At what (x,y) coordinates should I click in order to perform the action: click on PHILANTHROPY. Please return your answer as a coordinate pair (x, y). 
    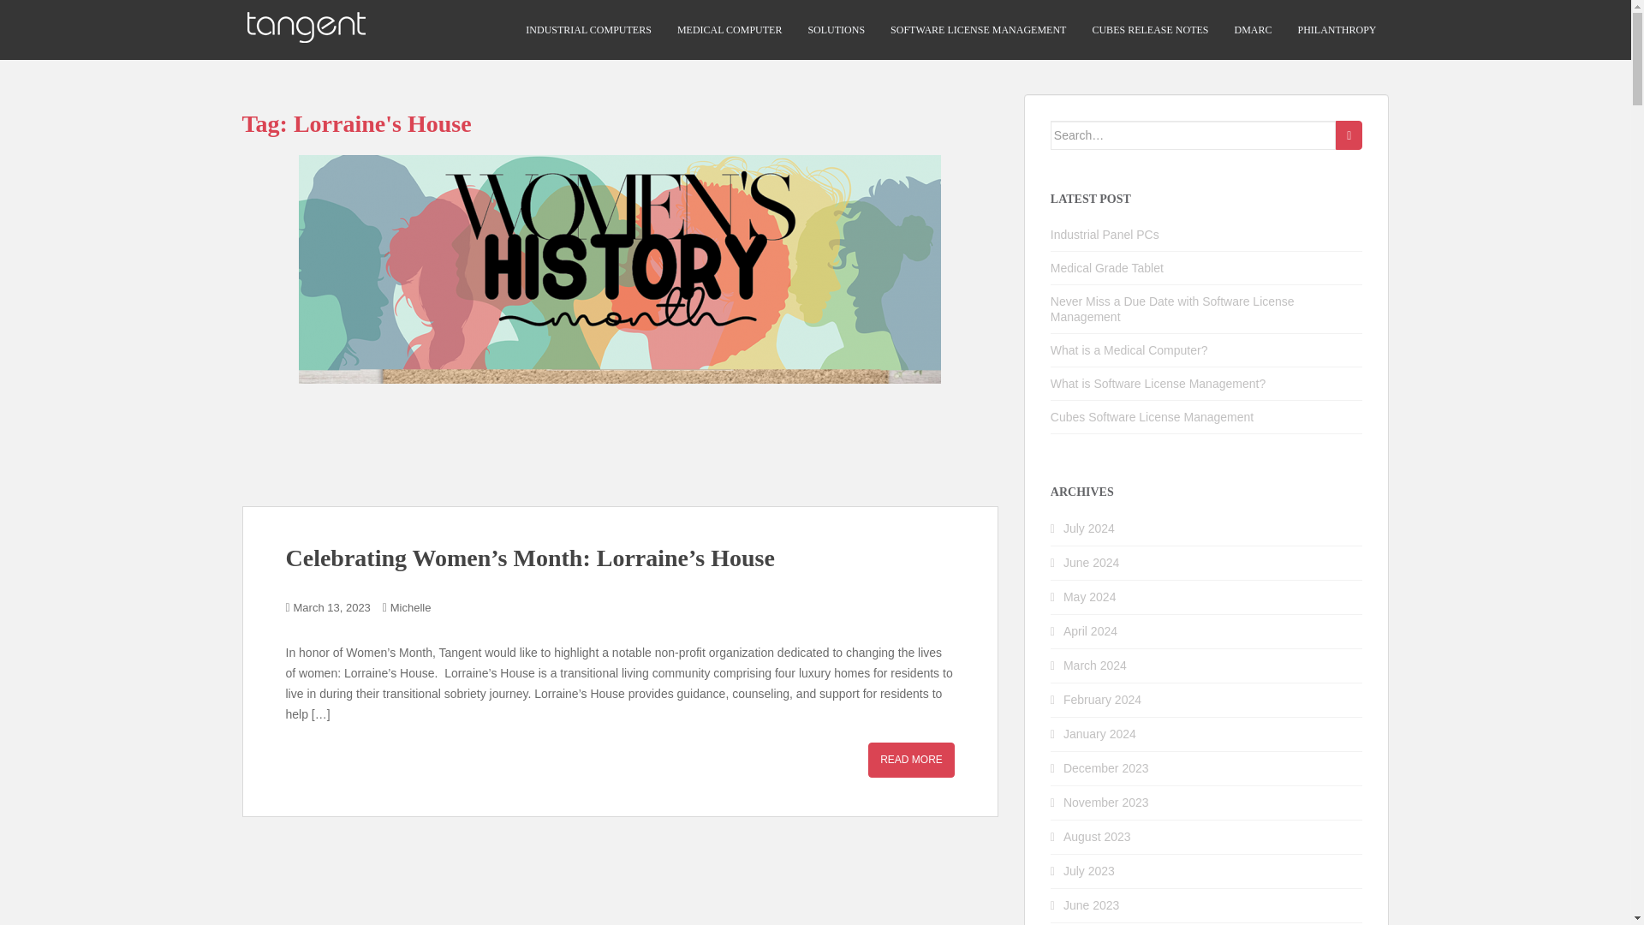
    Looking at the image, I should click on (1336, 30).